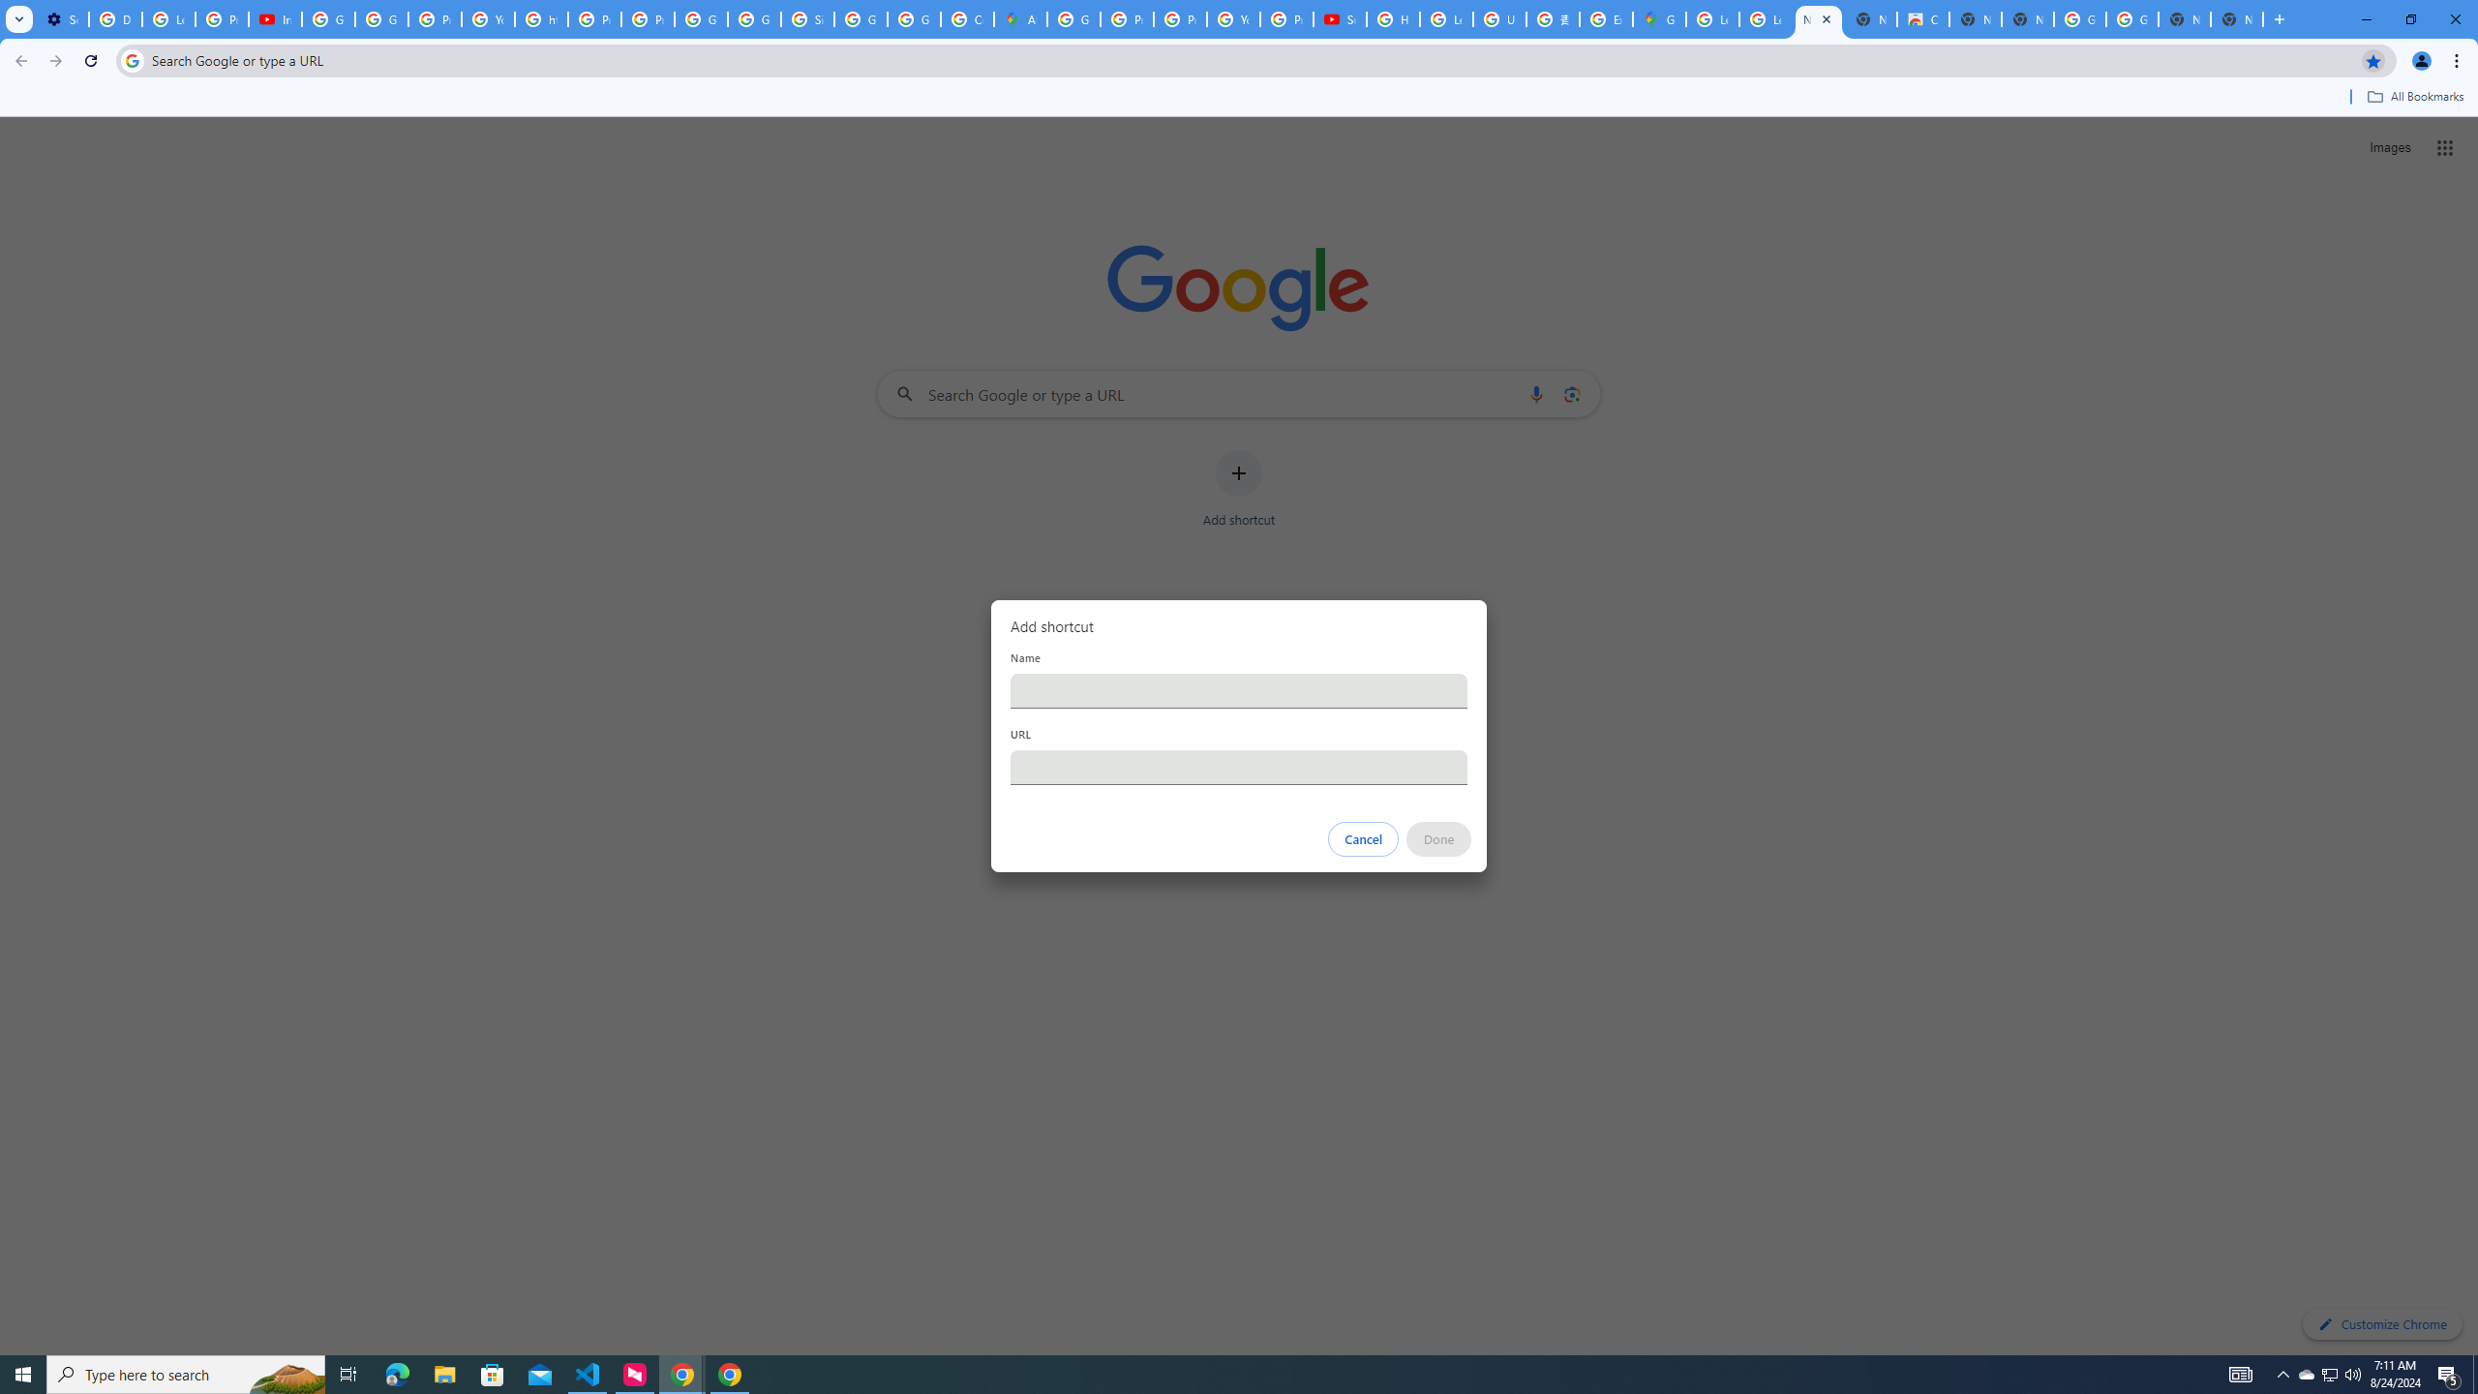  What do you see at coordinates (328, 19) in the screenshot?
I see `Google Account Help` at bounding box center [328, 19].